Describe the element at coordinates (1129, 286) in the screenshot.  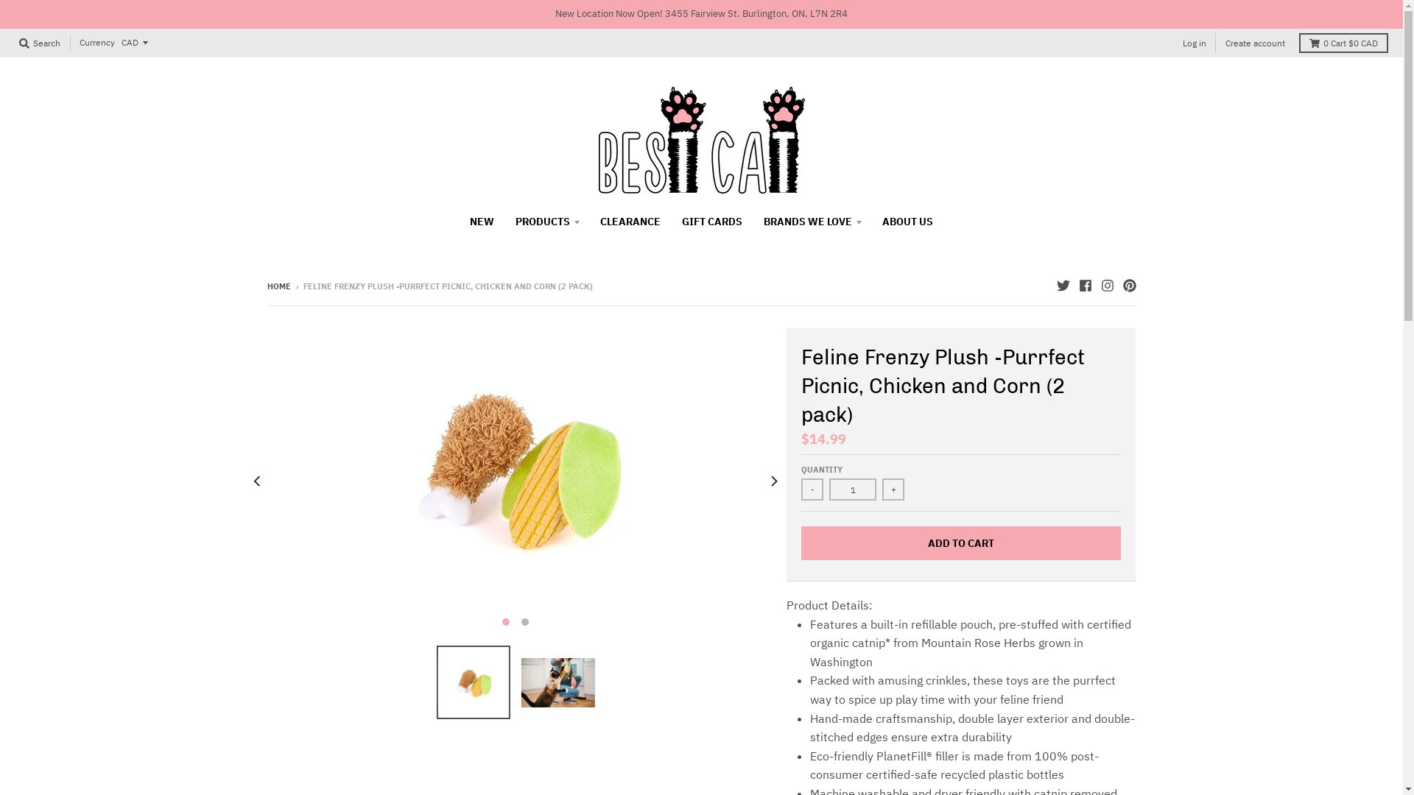
I see `Pinterest - Best Cat ` at that location.